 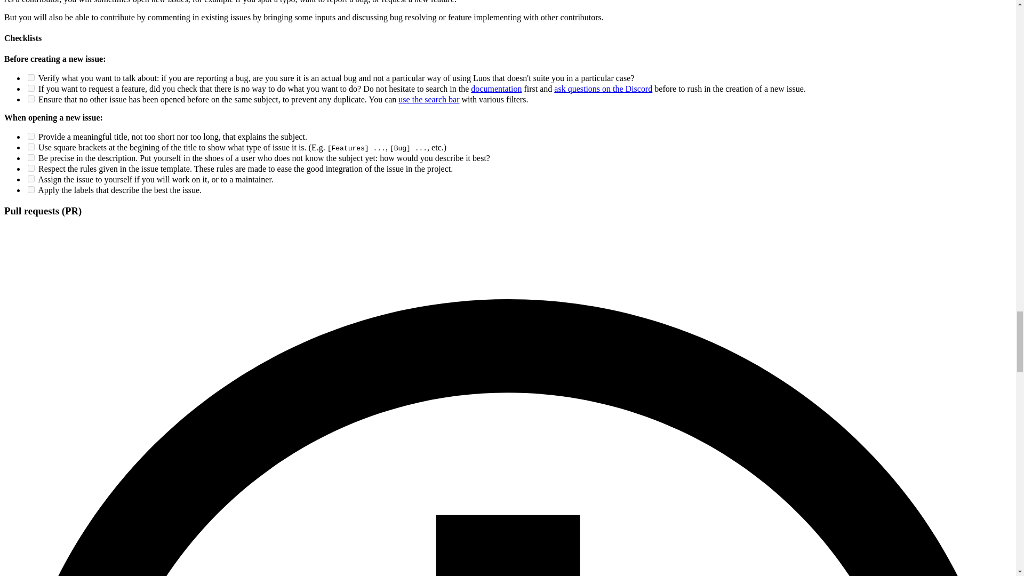 I want to click on on, so click(x=31, y=179).